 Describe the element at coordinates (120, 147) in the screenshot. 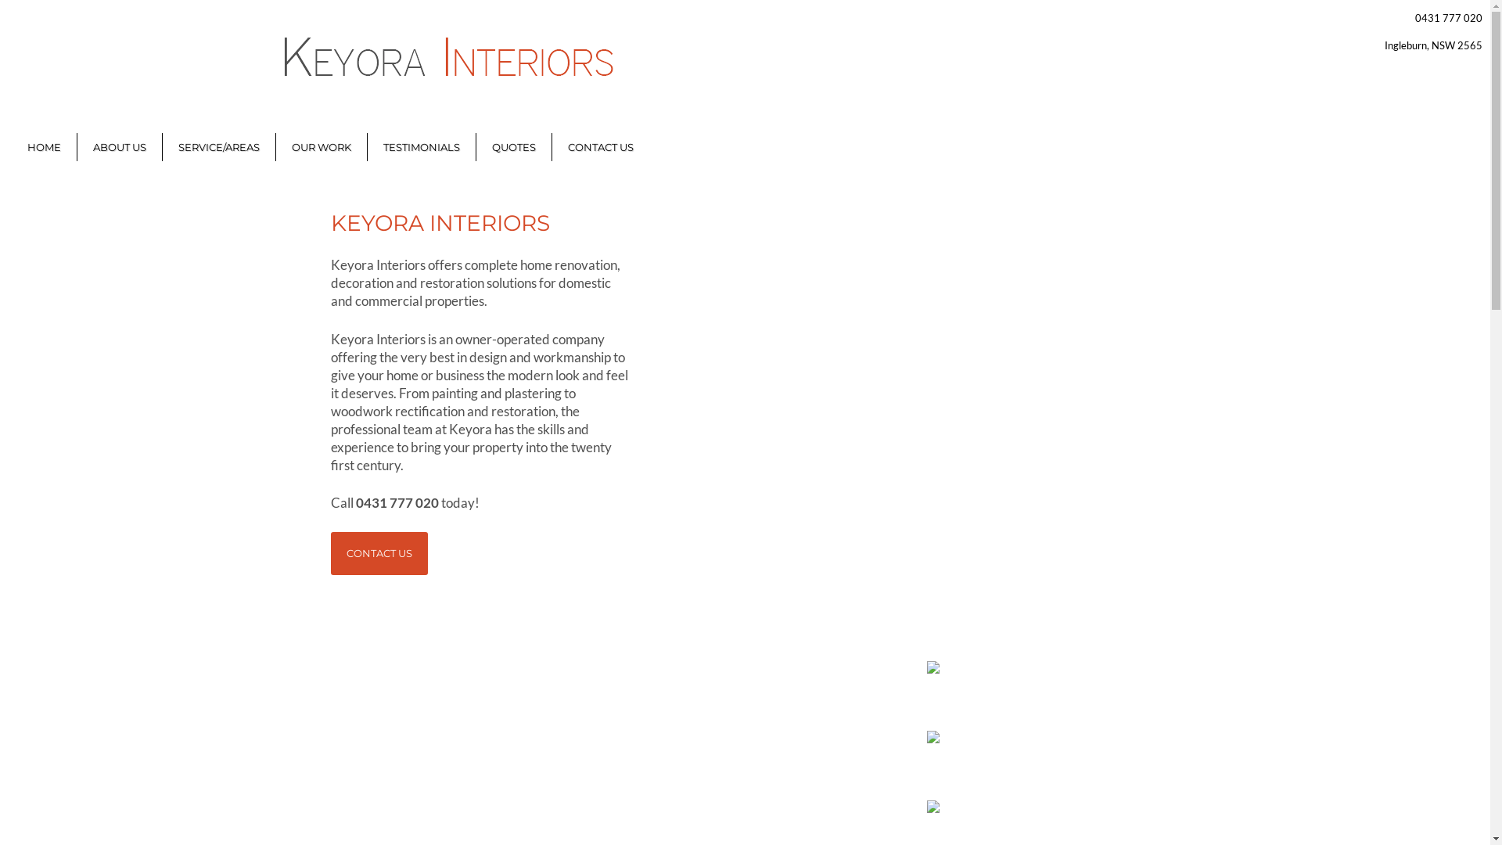

I see `ABOUT US` at that location.